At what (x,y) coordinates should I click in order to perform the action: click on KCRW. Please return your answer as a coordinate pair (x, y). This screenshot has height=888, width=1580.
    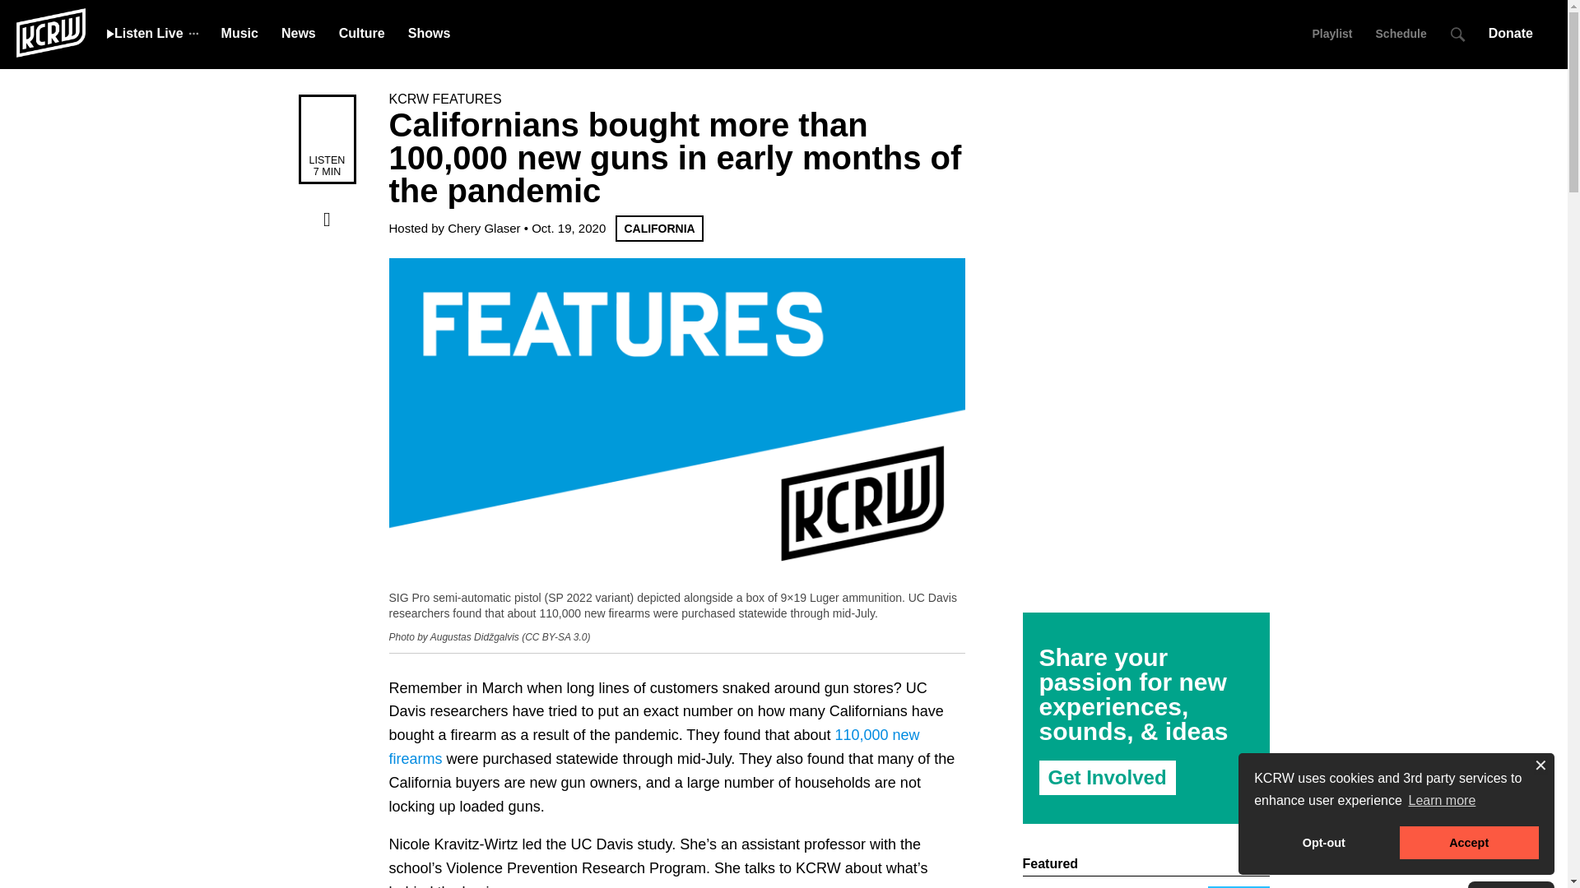
    Looking at the image, I should click on (50, 31).